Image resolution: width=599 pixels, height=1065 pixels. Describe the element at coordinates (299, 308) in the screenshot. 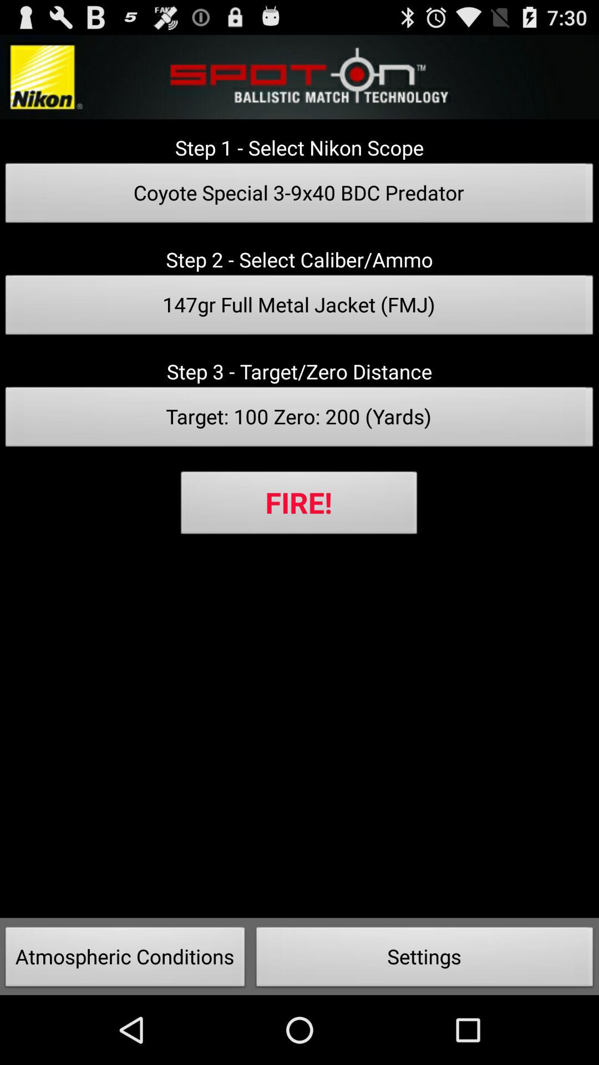

I see `turn on the icon above step 3 target icon` at that location.